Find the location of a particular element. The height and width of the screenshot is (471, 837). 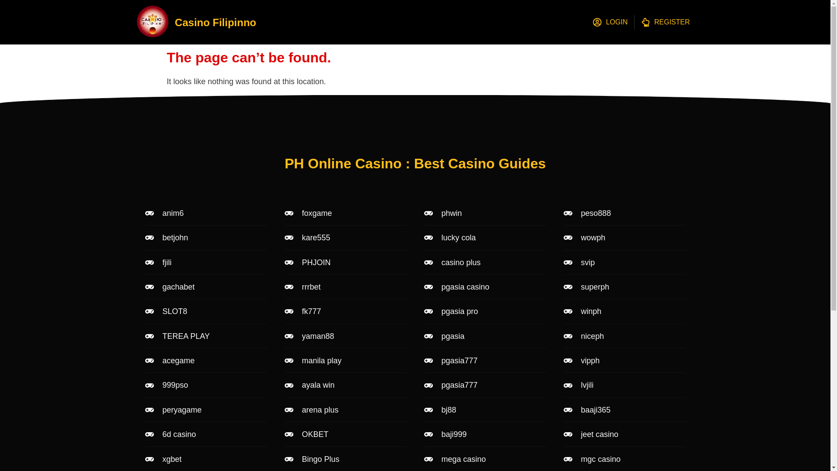

betjohn is located at coordinates (206, 237).